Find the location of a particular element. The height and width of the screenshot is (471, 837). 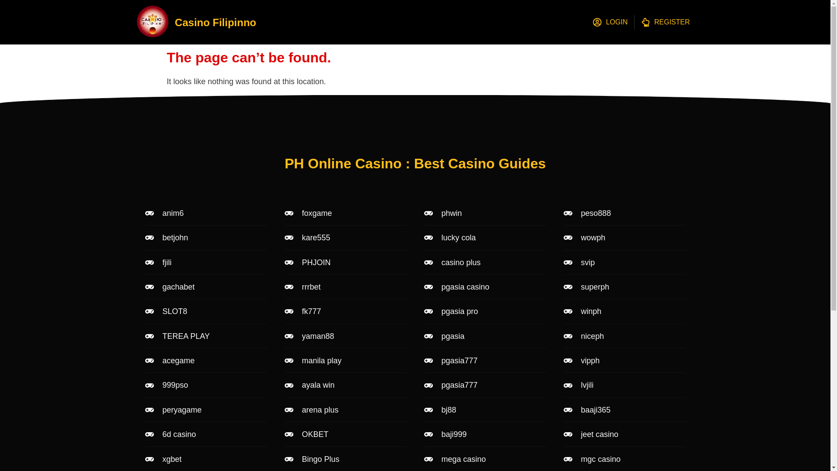

betjohn is located at coordinates (206, 237).